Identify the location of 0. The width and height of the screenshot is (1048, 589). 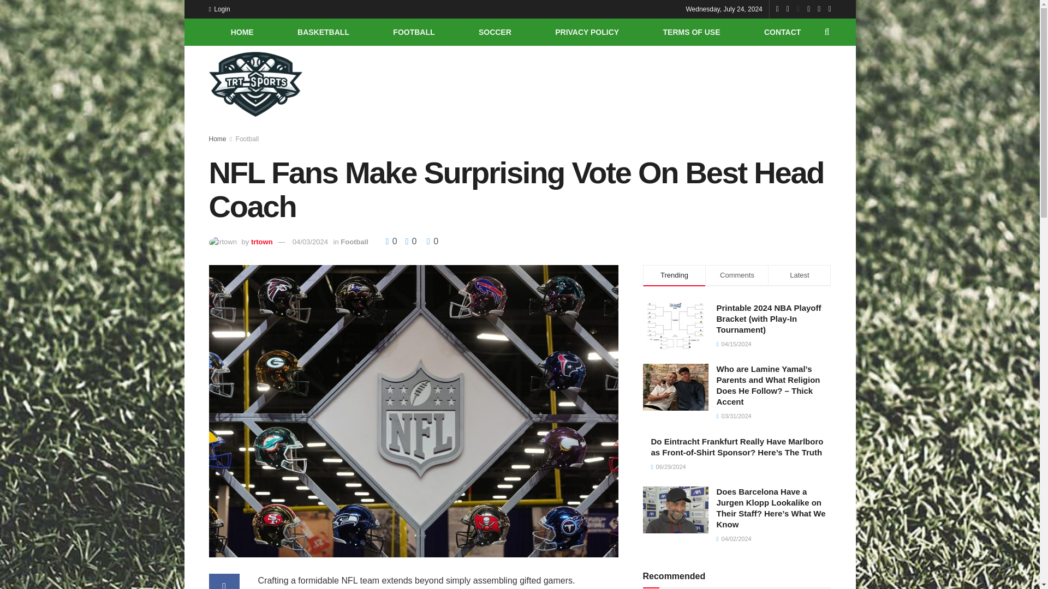
(407, 241).